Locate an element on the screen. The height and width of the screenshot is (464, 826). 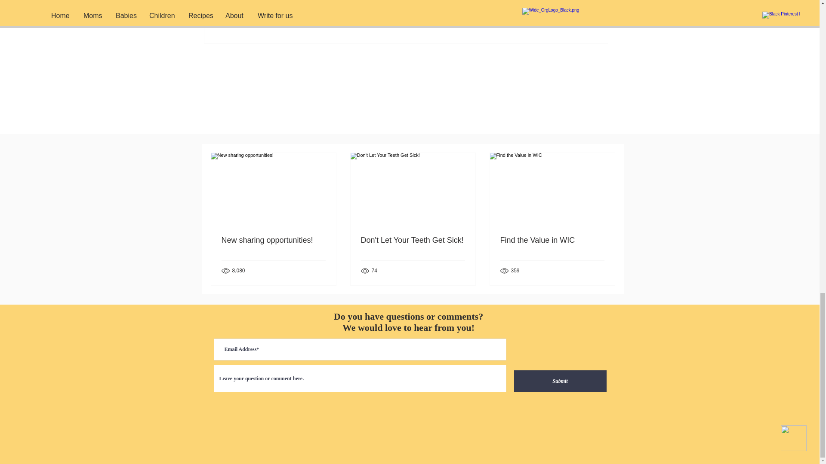
Don't Let Your Teeth Get Sick! is located at coordinates (412, 240).